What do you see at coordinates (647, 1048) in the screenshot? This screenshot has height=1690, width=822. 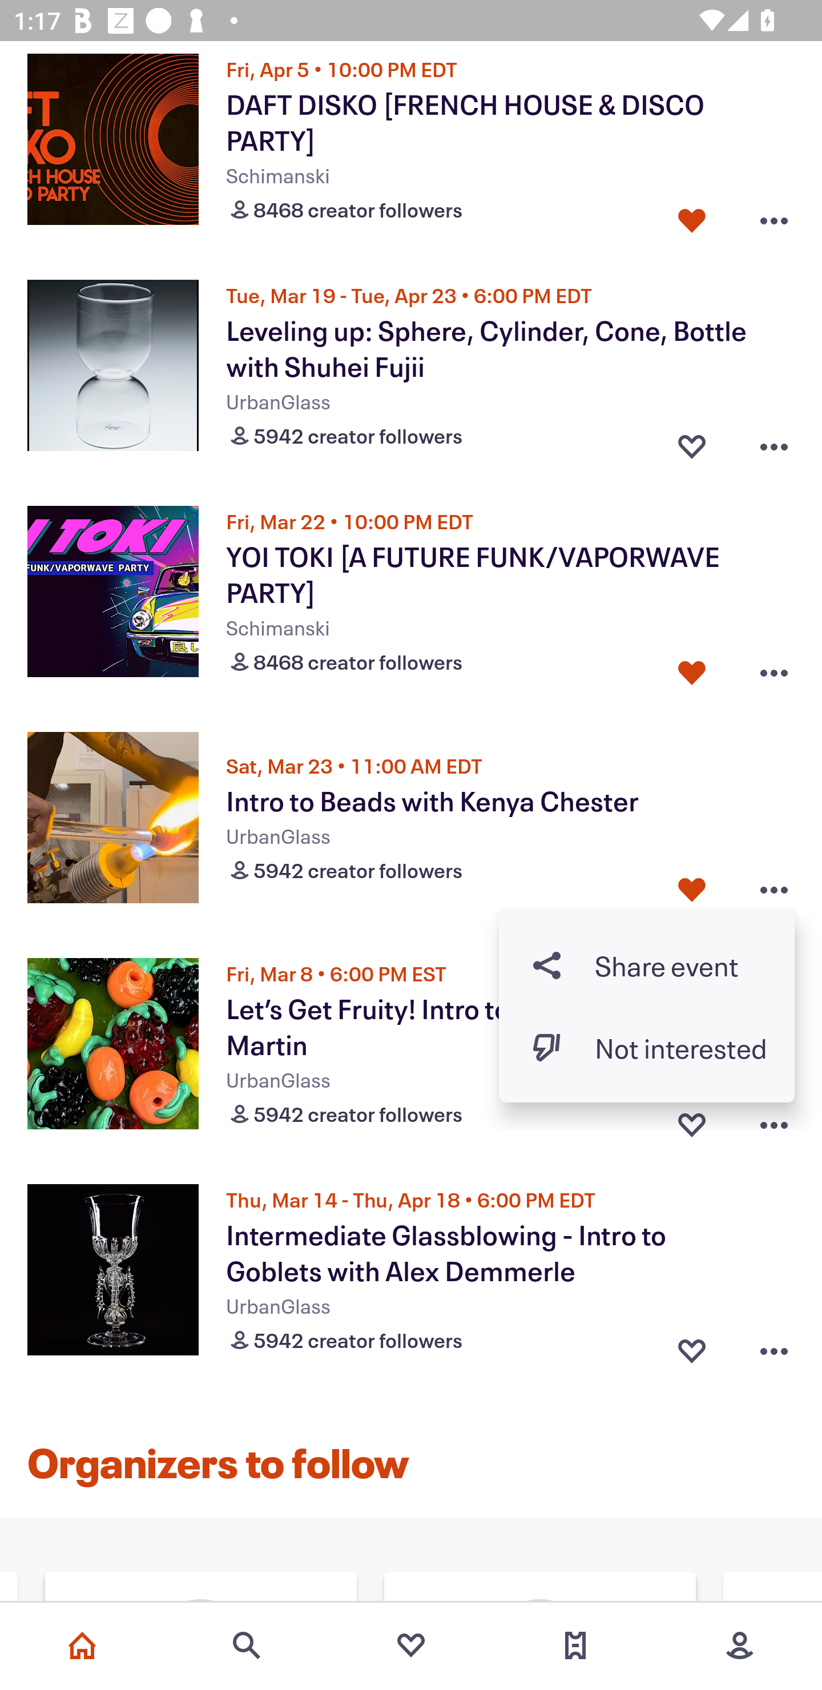 I see `Dislike event button Not interested` at bounding box center [647, 1048].